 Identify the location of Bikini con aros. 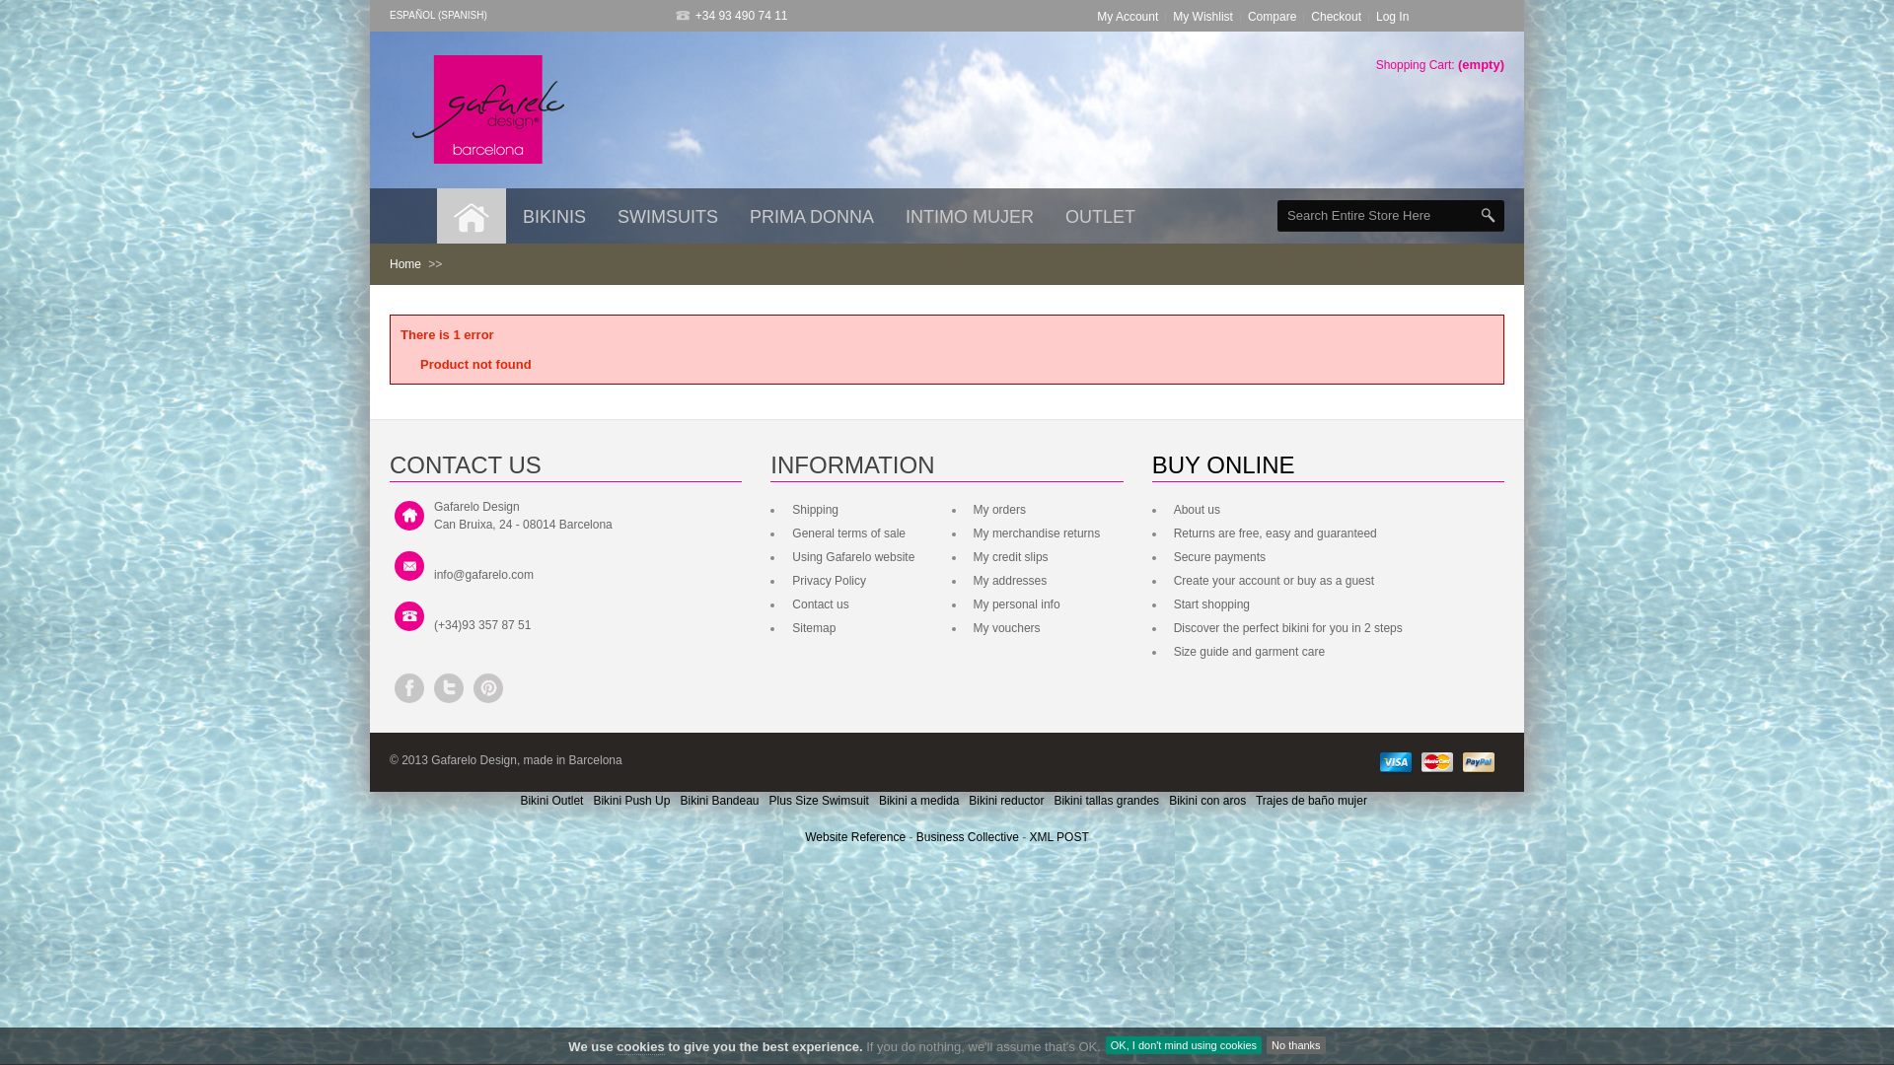
(1207, 801).